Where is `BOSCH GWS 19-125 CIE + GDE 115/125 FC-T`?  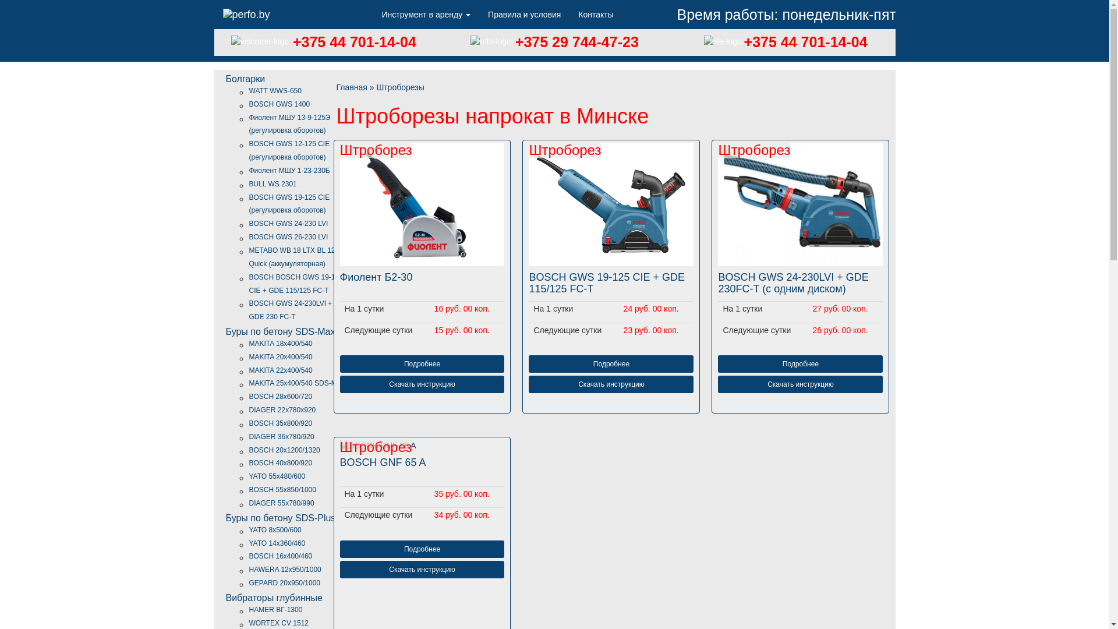 BOSCH GWS 19-125 CIE + GDE 115/125 FC-T is located at coordinates (611, 284).